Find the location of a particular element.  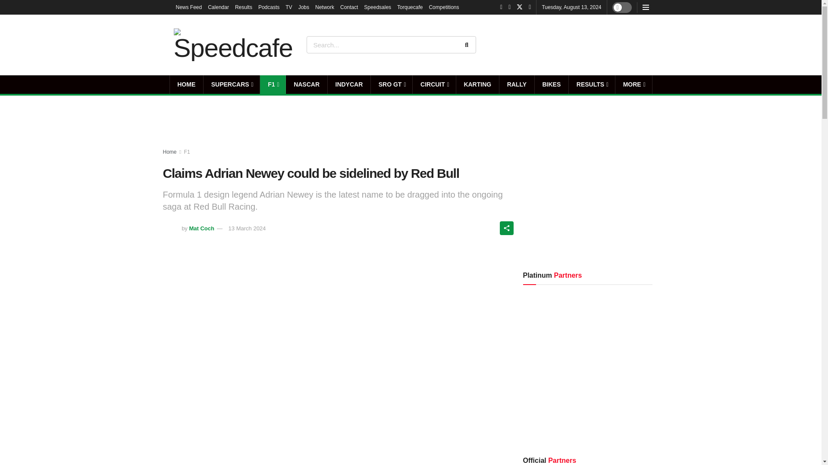

News Feed is located at coordinates (189, 7).